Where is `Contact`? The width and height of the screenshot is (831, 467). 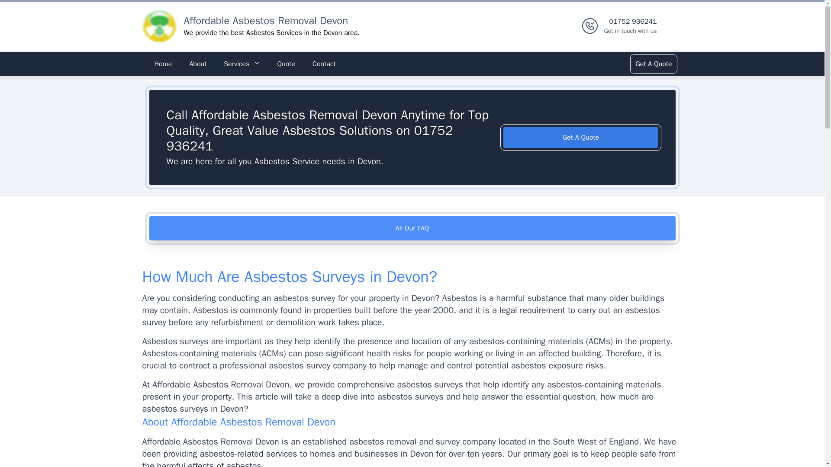 Contact is located at coordinates (324, 64).